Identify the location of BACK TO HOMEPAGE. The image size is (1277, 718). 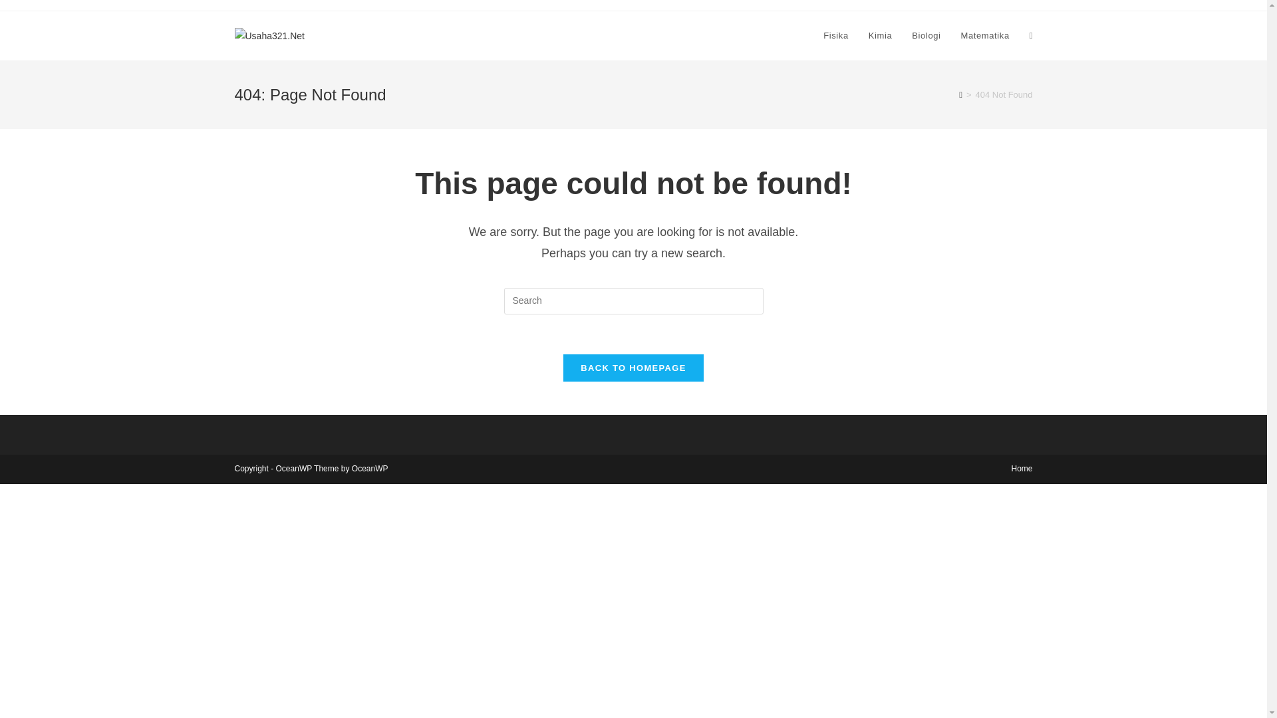
(633, 368).